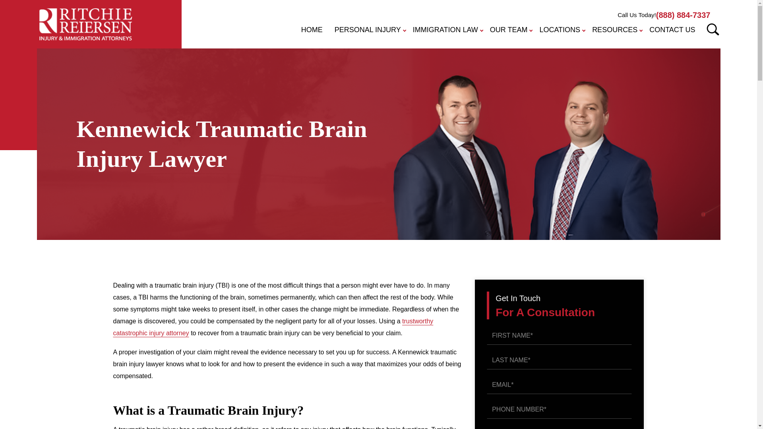 The width and height of the screenshot is (763, 429). What do you see at coordinates (445, 30) in the screenshot?
I see `IMMIGRATION LAW` at bounding box center [445, 30].